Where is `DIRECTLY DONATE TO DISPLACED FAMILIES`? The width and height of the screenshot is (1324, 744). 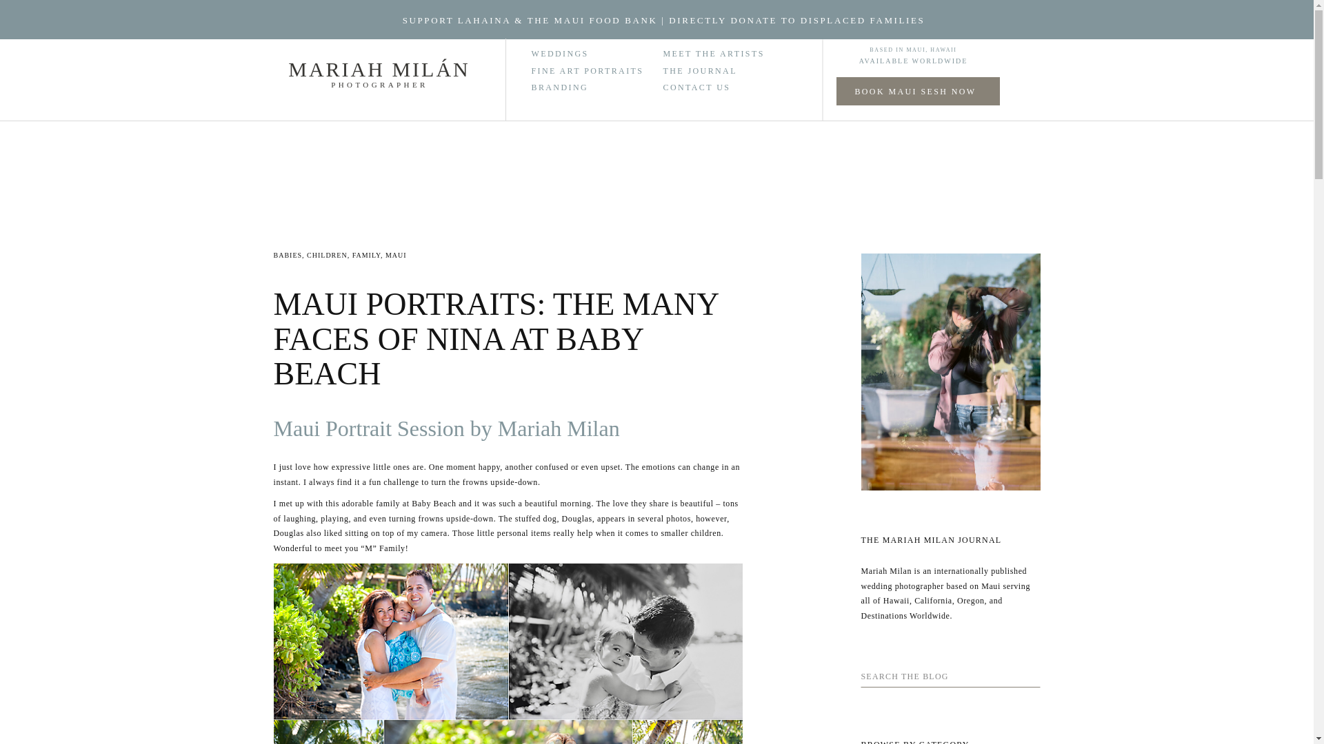
DIRECTLY DONATE TO DISPLACED FAMILIES is located at coordinates (796, 19).